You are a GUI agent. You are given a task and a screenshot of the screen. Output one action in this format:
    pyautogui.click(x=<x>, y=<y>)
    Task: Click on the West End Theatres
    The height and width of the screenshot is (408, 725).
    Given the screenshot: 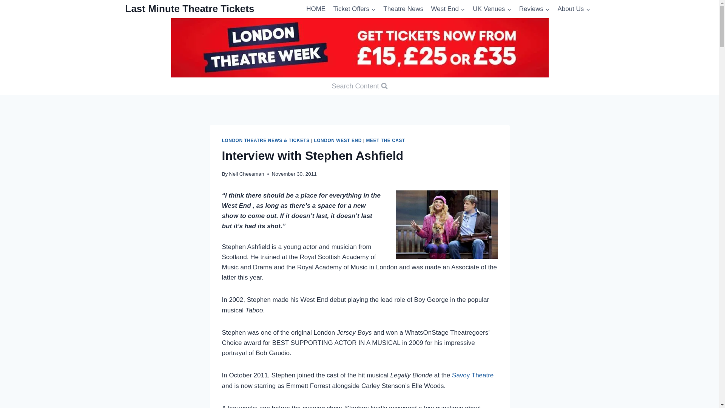 What is the action you would take?
    pyautogui.click(x=448, y=9)
    